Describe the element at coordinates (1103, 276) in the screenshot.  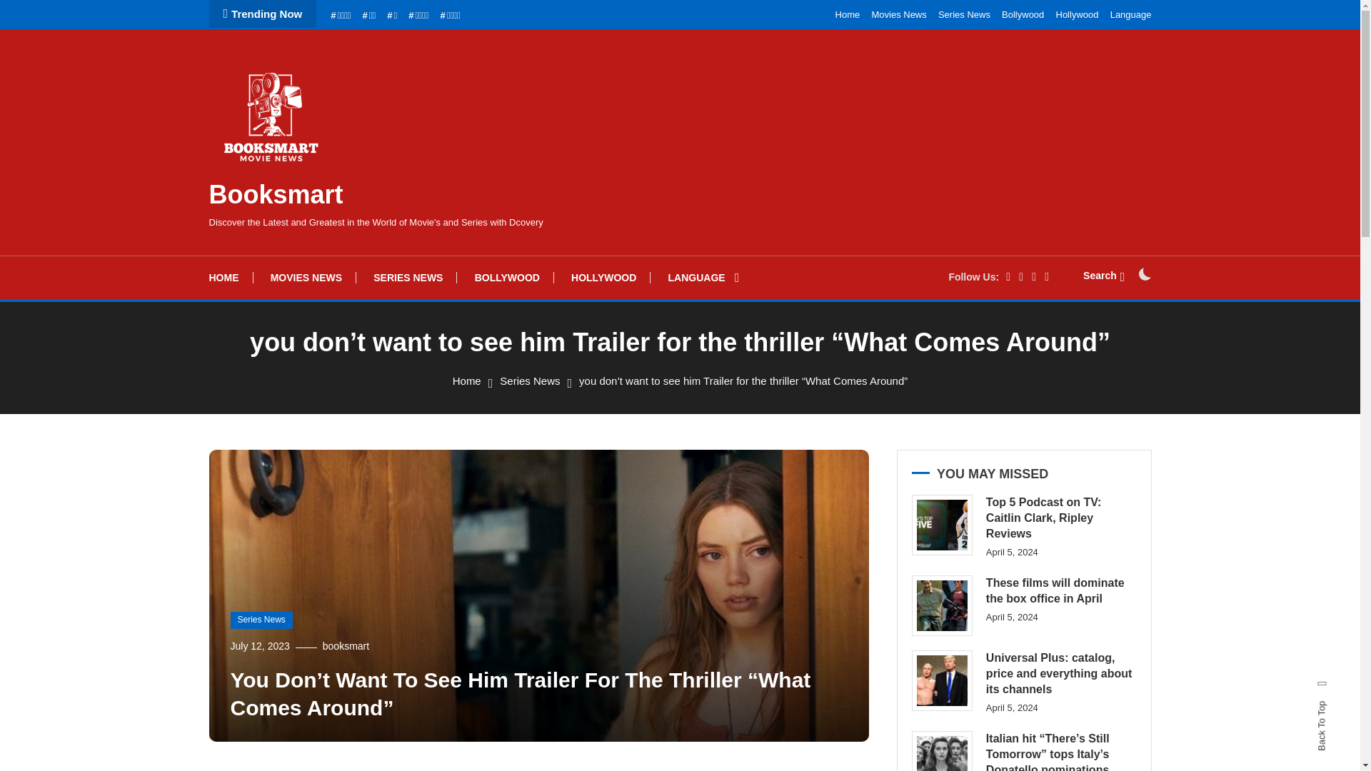
I see `Search` at that location.